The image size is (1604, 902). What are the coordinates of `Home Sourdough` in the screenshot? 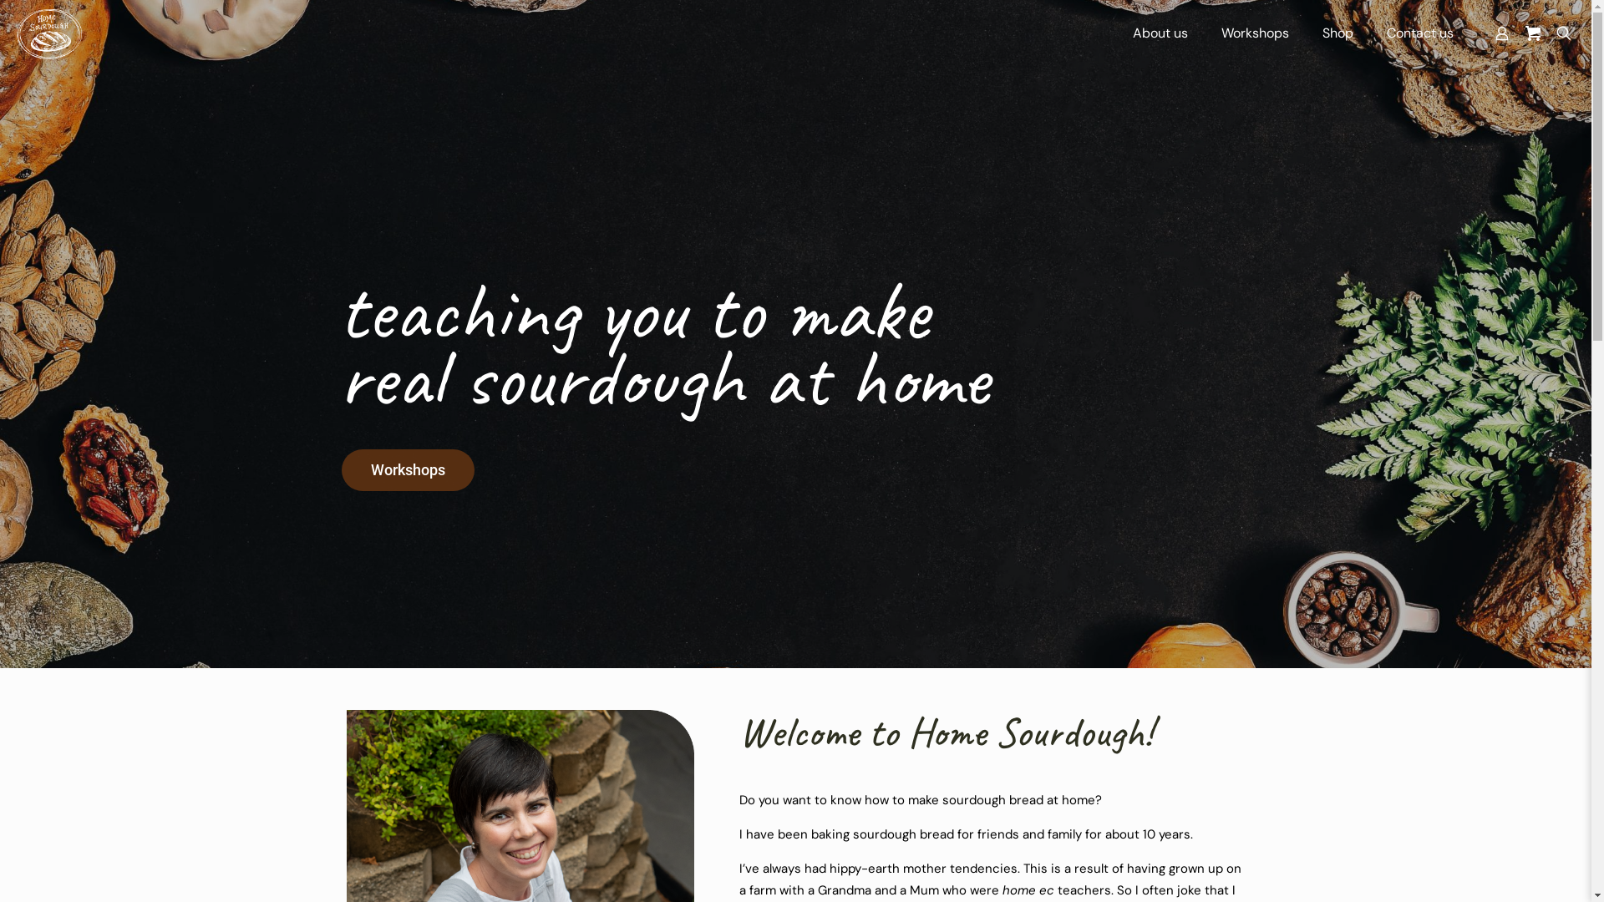 It's located at (49, 33).